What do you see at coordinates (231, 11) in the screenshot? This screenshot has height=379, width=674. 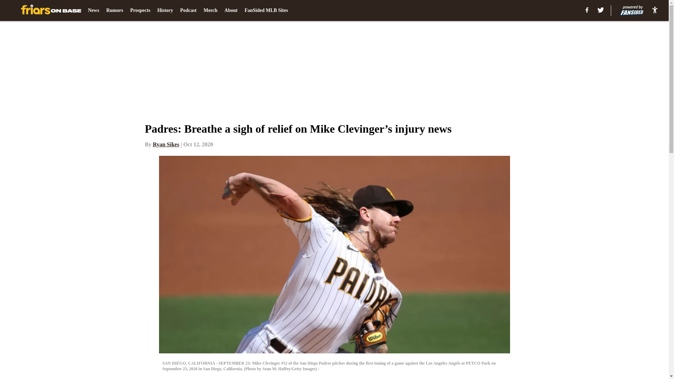 I see `About` at bounding box center [231, 11].